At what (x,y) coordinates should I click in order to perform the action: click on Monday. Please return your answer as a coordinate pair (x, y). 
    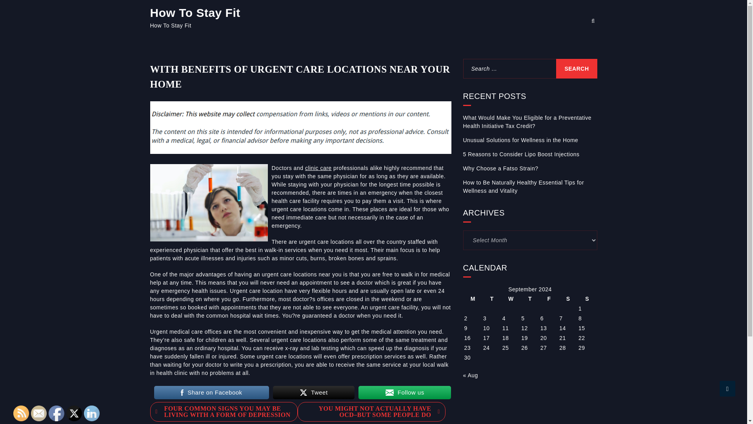
    Looking at the image, I should click on (473, 299).